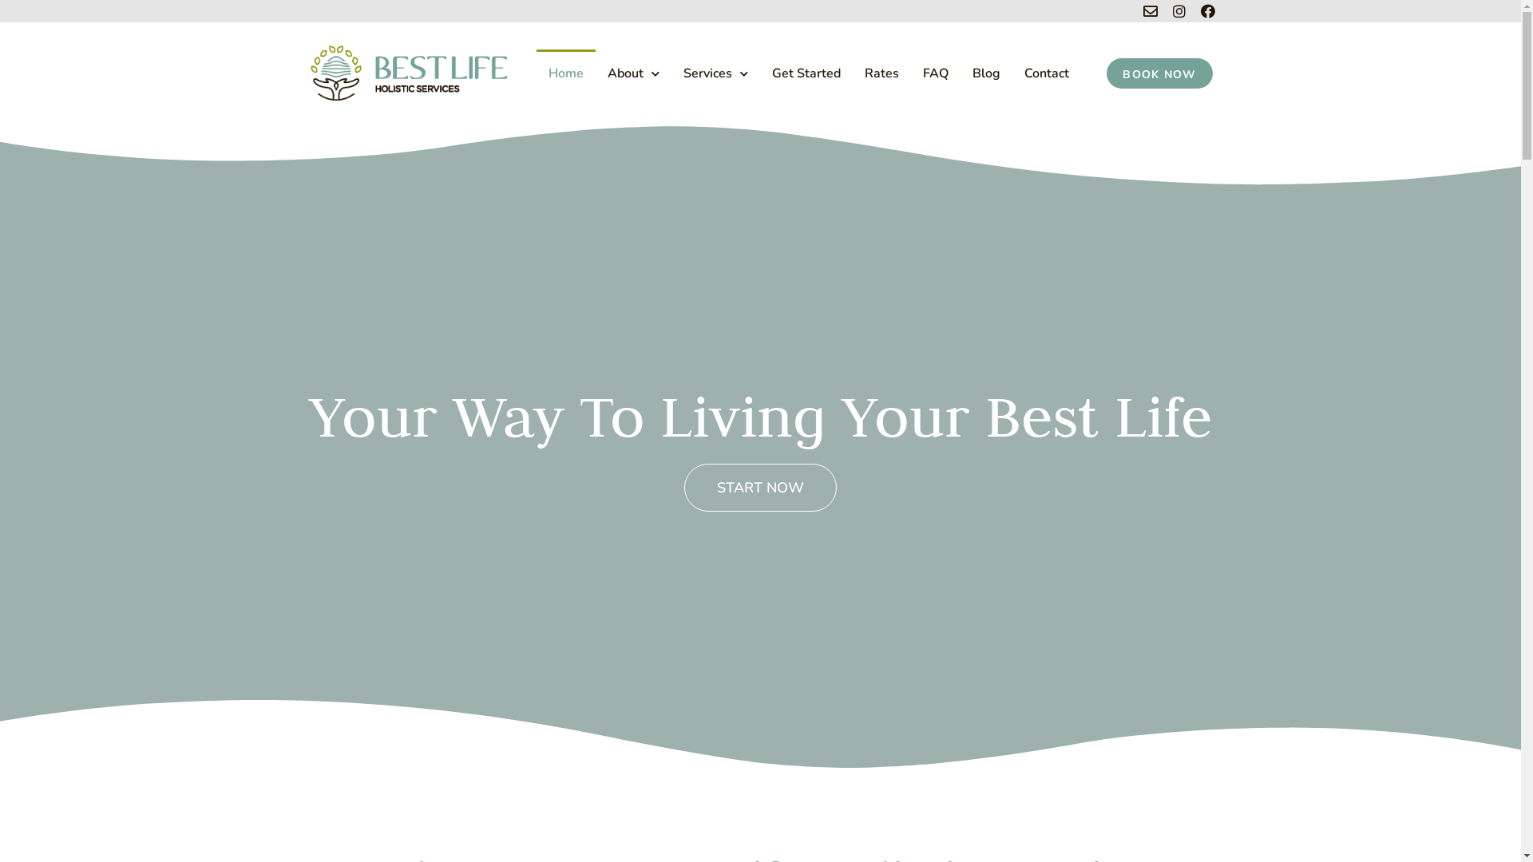 This screenshot has width=1533, height=862. What do you see at coordinates (1159, 73) in the screenshot?
I see `BOOK NOW` at bounding box center [1159, 73].